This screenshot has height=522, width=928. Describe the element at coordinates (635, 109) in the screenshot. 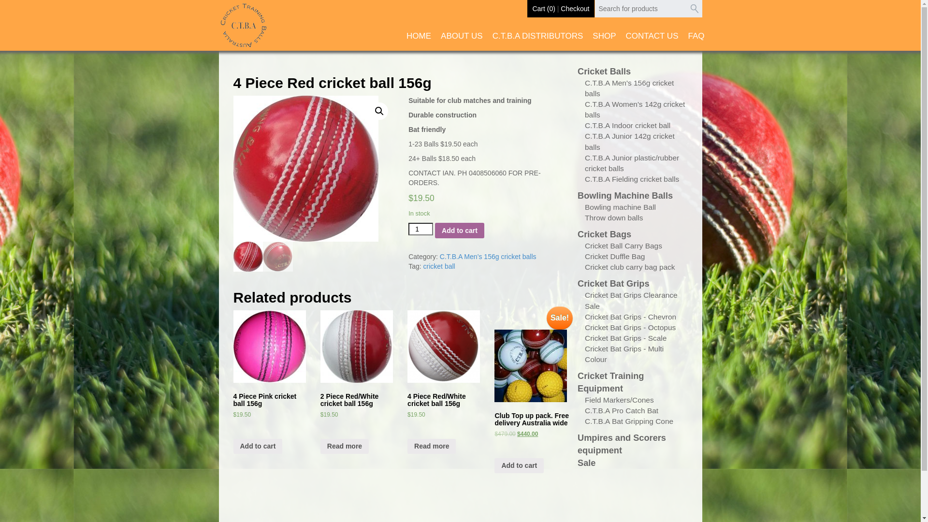

I see `C.T.B.A Women's 142g cricket balls` at that location.